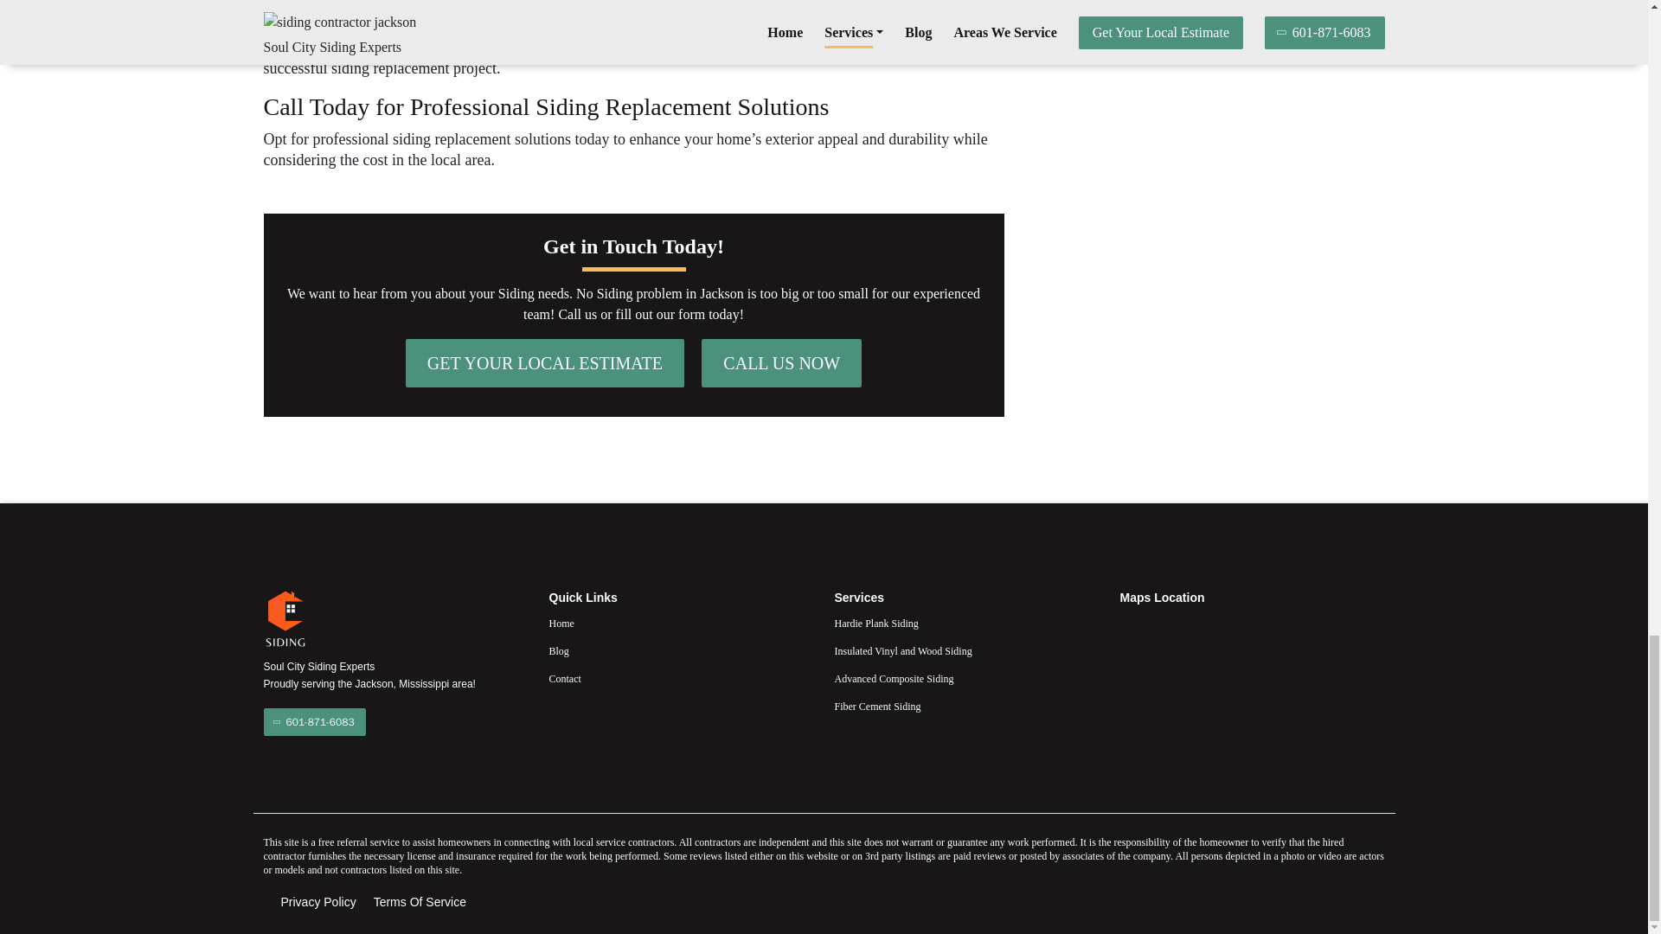  What do you see at coordinates (680, 679) in the screenshot?
I see `Contact` at bounding box center [680, 679].